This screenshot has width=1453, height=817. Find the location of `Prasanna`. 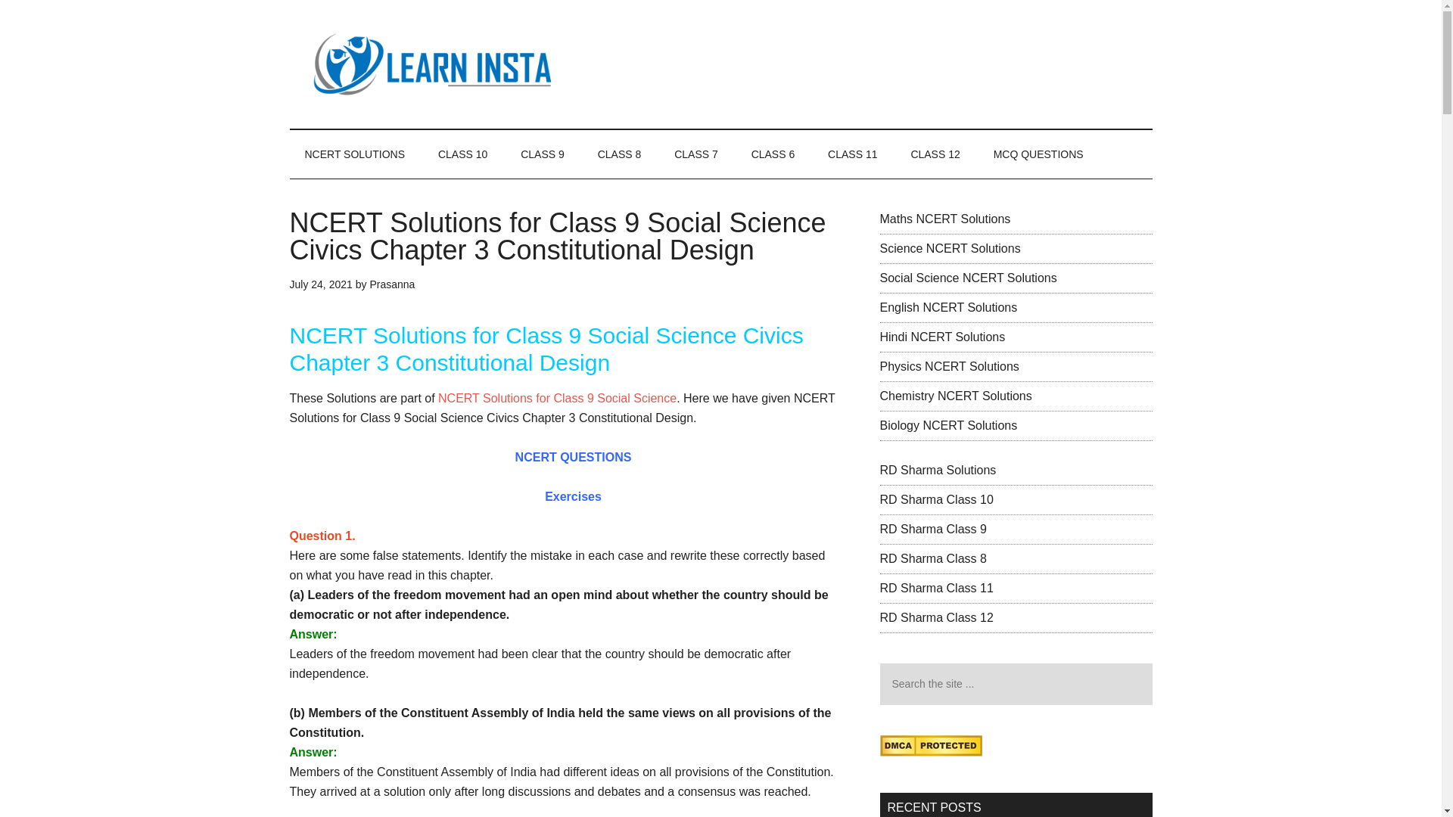

Prasanna is located at coordinates (391, 284).